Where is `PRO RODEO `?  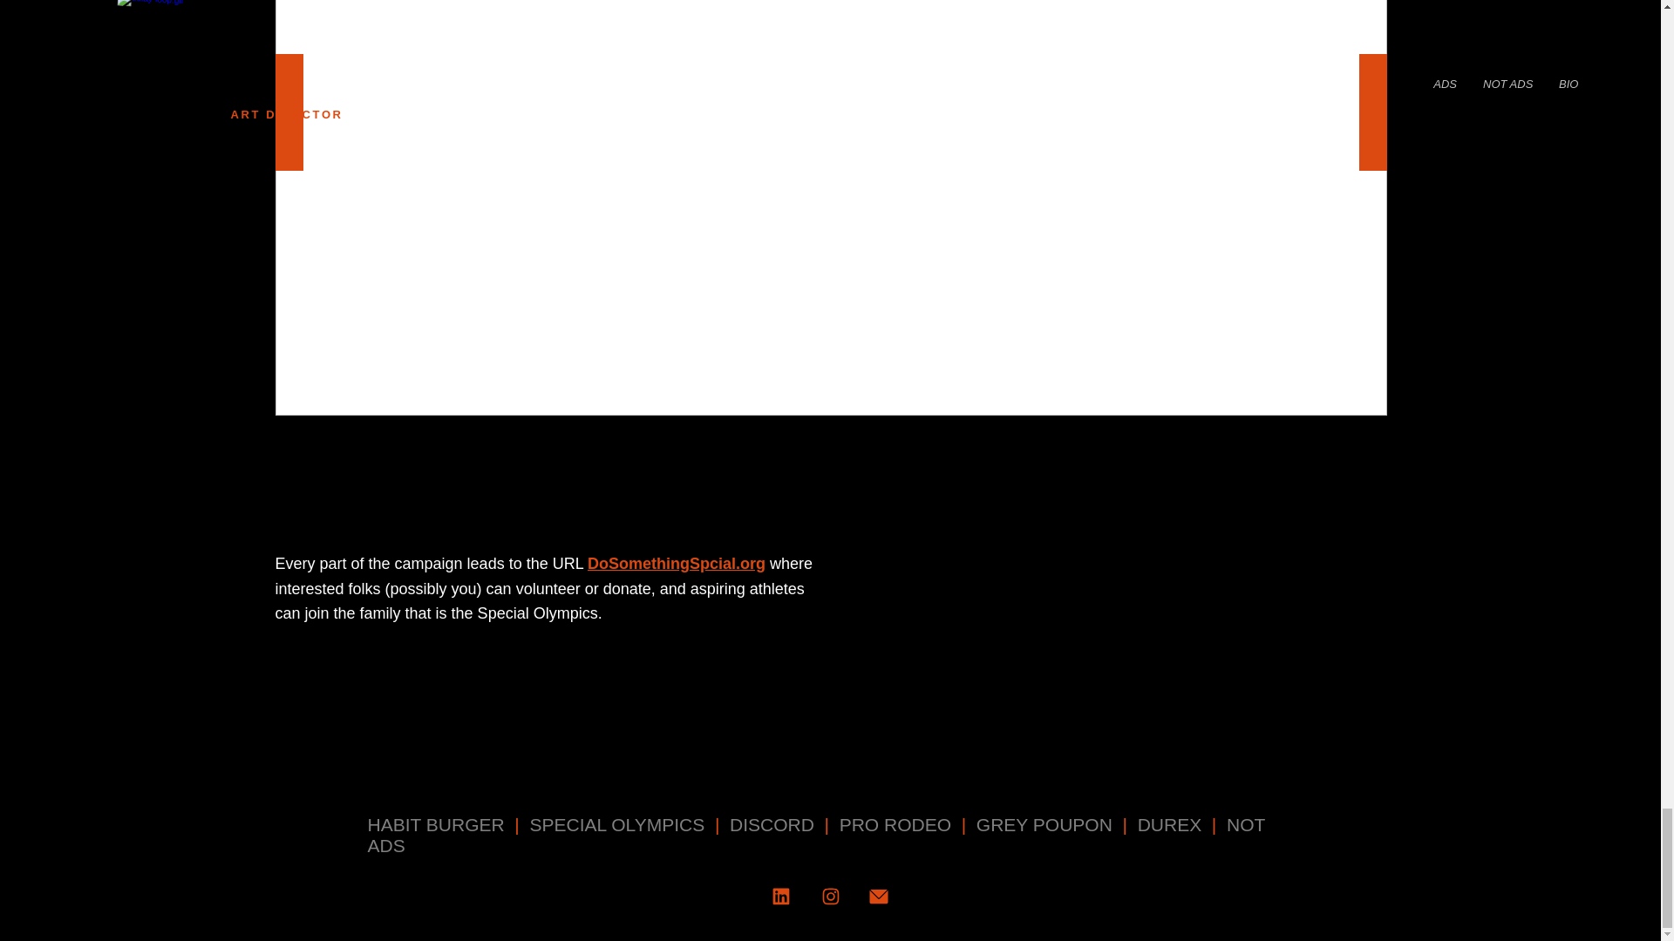
PRO RODEO  is located at coordinates (898, 824).